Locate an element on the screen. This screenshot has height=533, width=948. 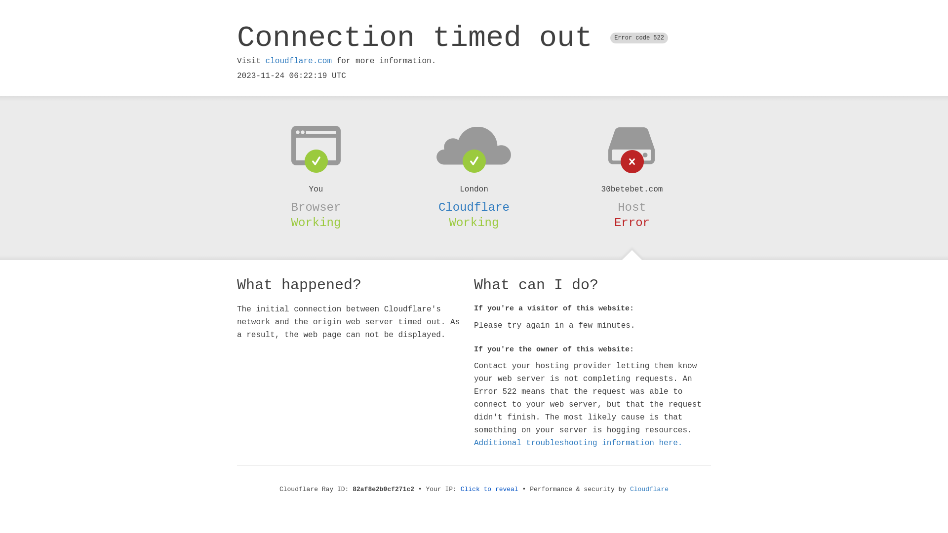
cloudflare.com is located at coordinates (299, 61).